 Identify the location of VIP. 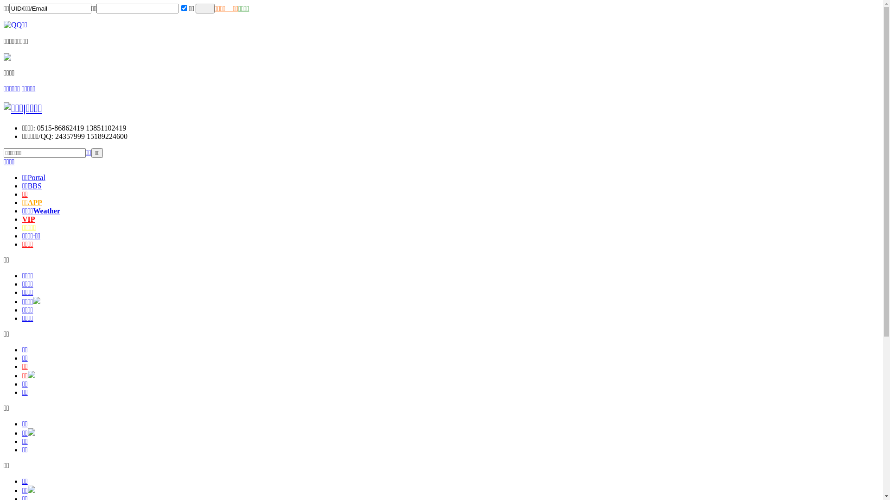
(29, 219).